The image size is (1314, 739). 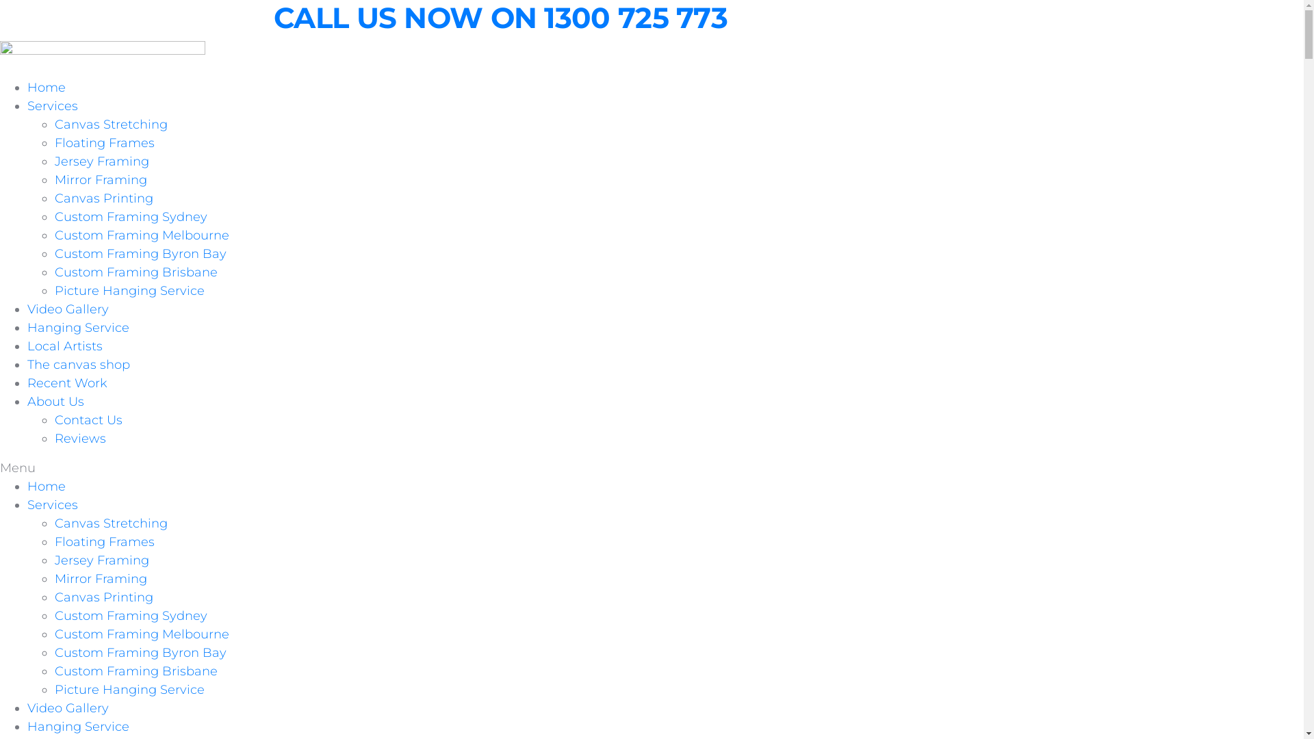 I want to click on Canvas Stretching, so click(x=111, y=523).